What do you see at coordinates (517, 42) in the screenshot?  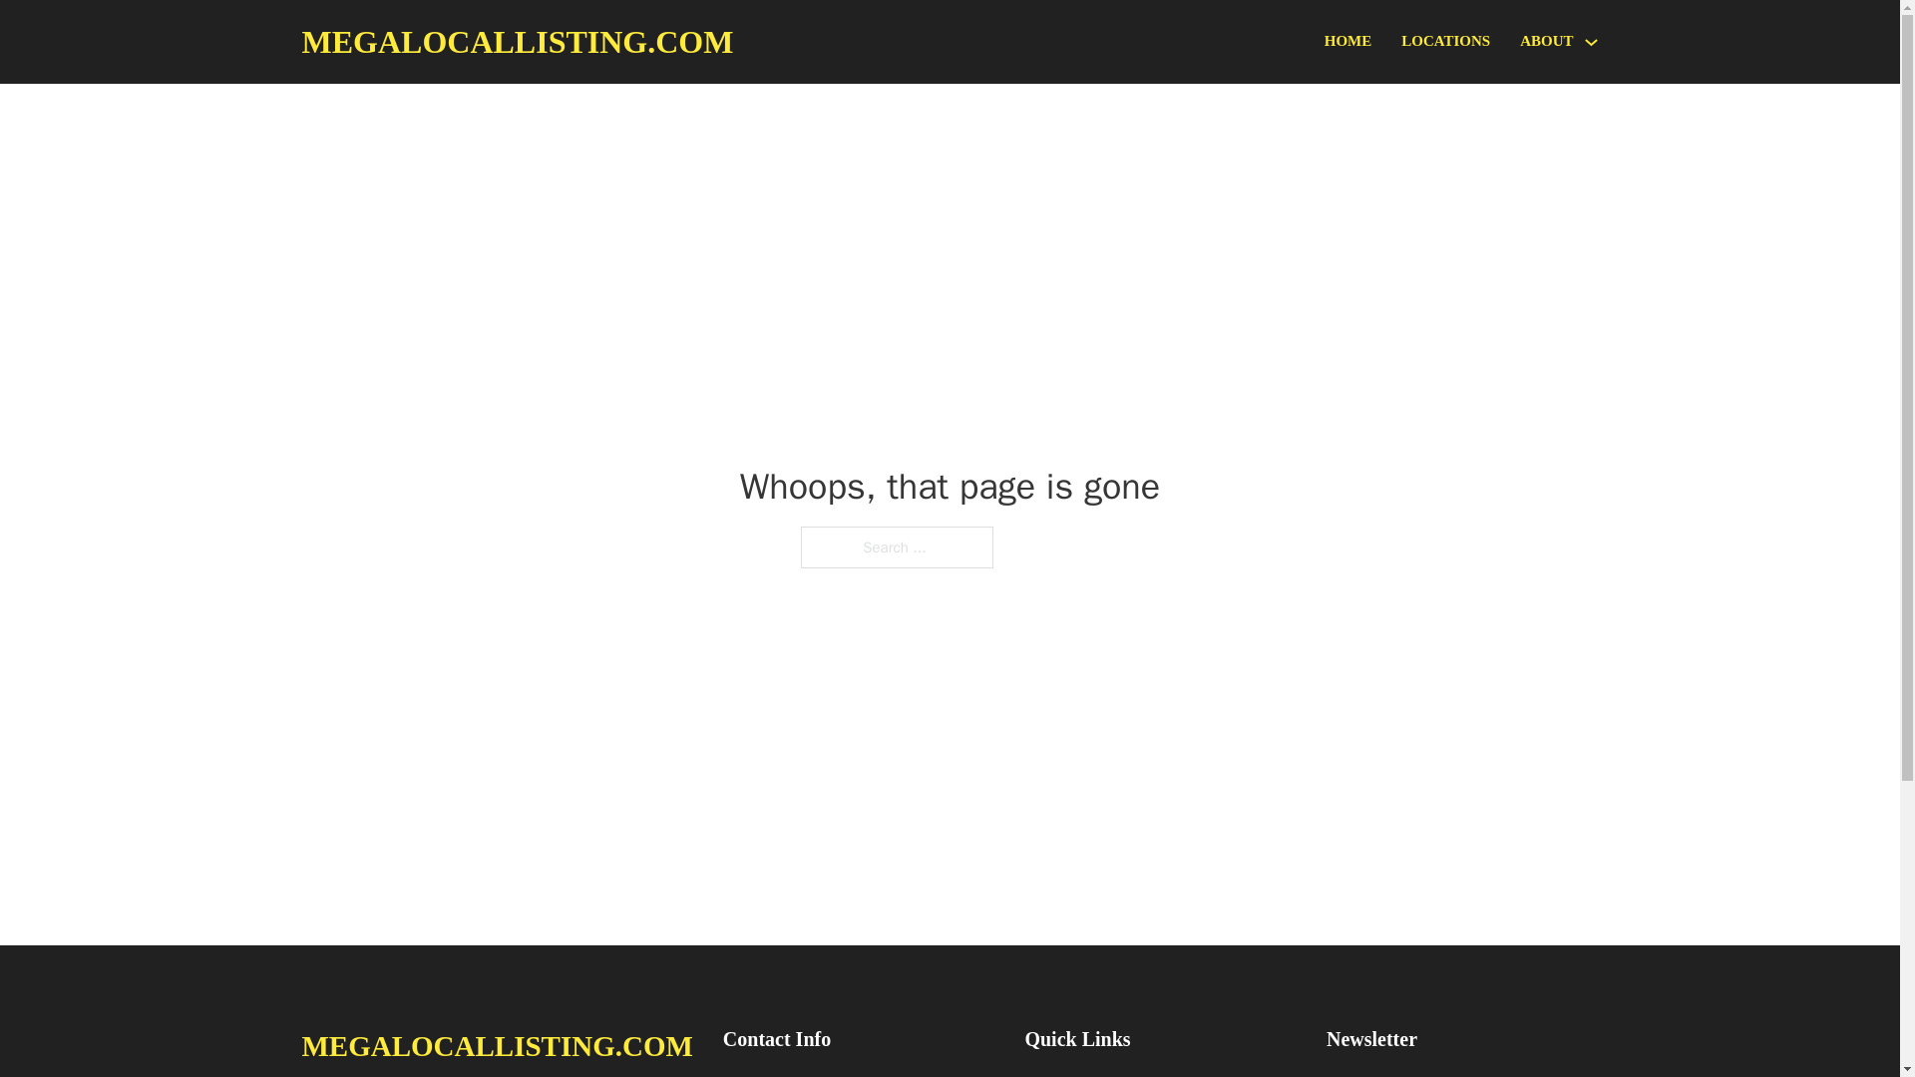 I see `MEGALOCALLISTING.COM` at bounding box center [517, 42].